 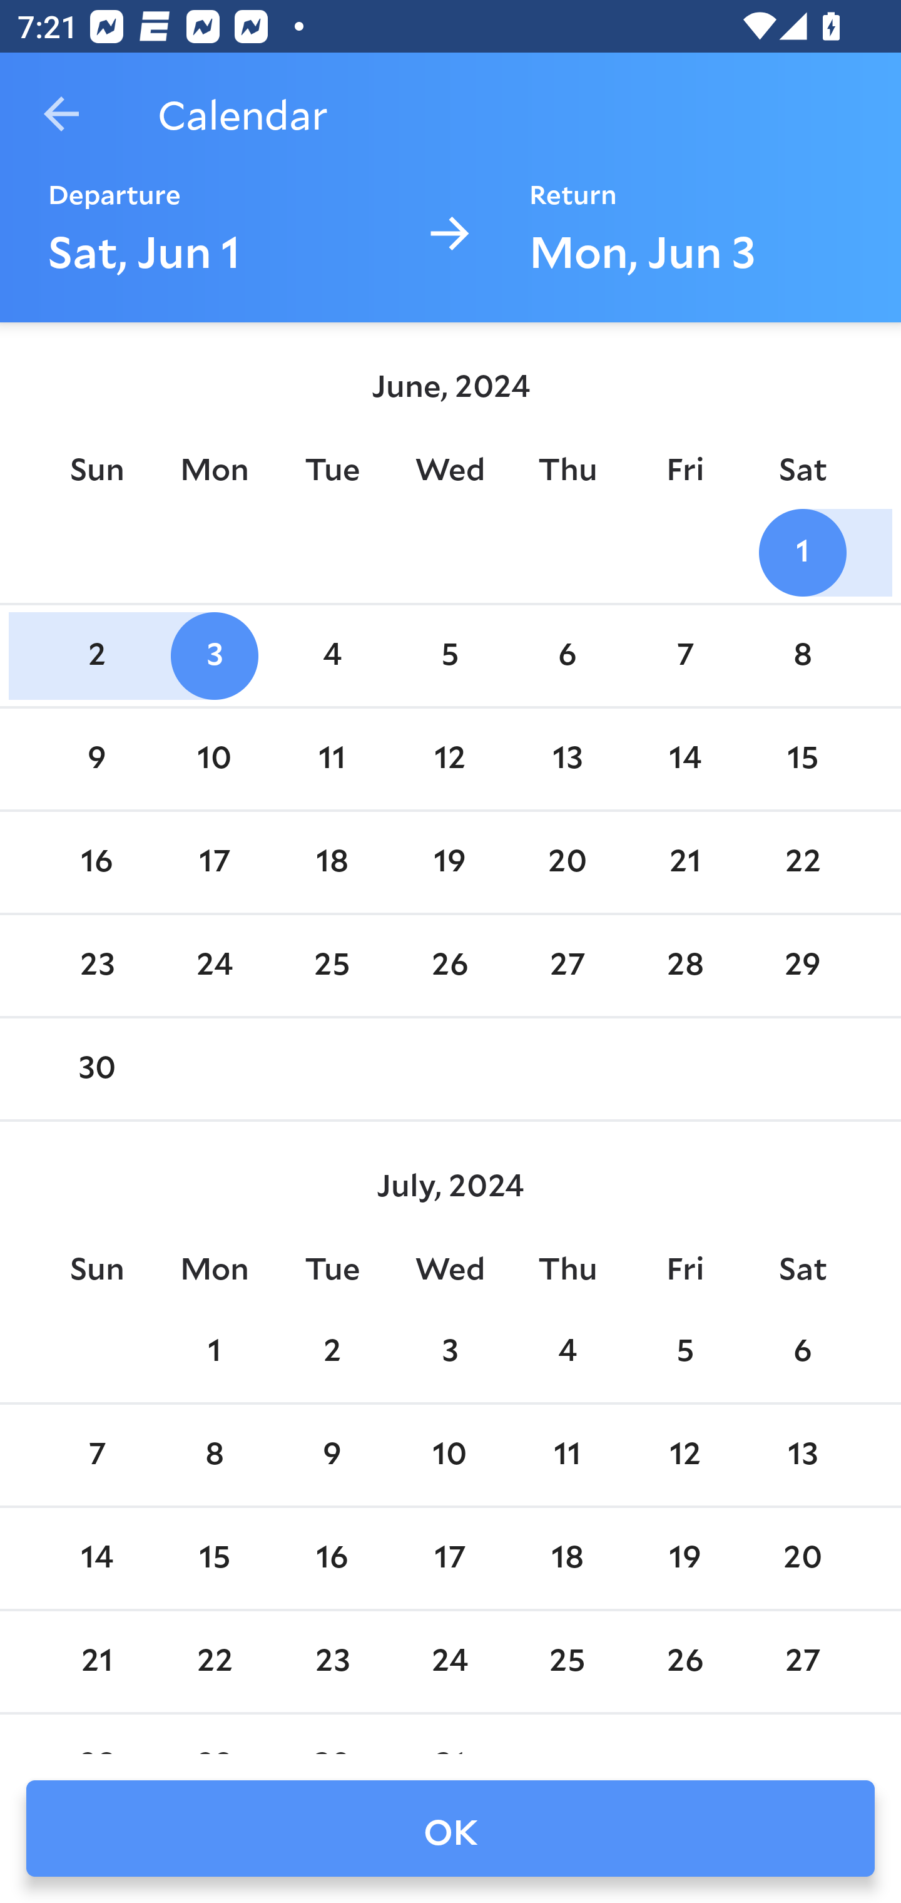 What do you see at coordinates (96, 967) in the screenshot?
I see `23` at bounding box center [96, 967].